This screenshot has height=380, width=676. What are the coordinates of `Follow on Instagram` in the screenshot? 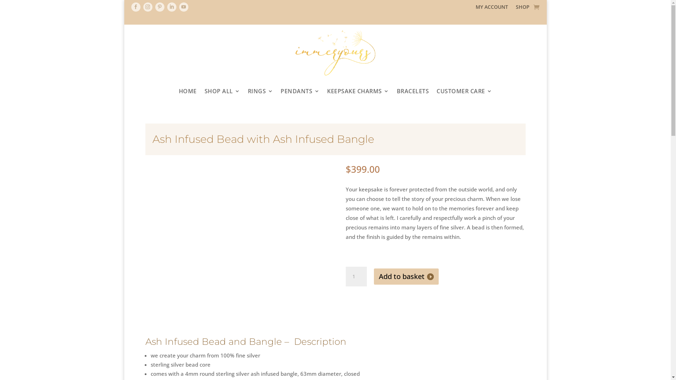 It's located at (148, 7).